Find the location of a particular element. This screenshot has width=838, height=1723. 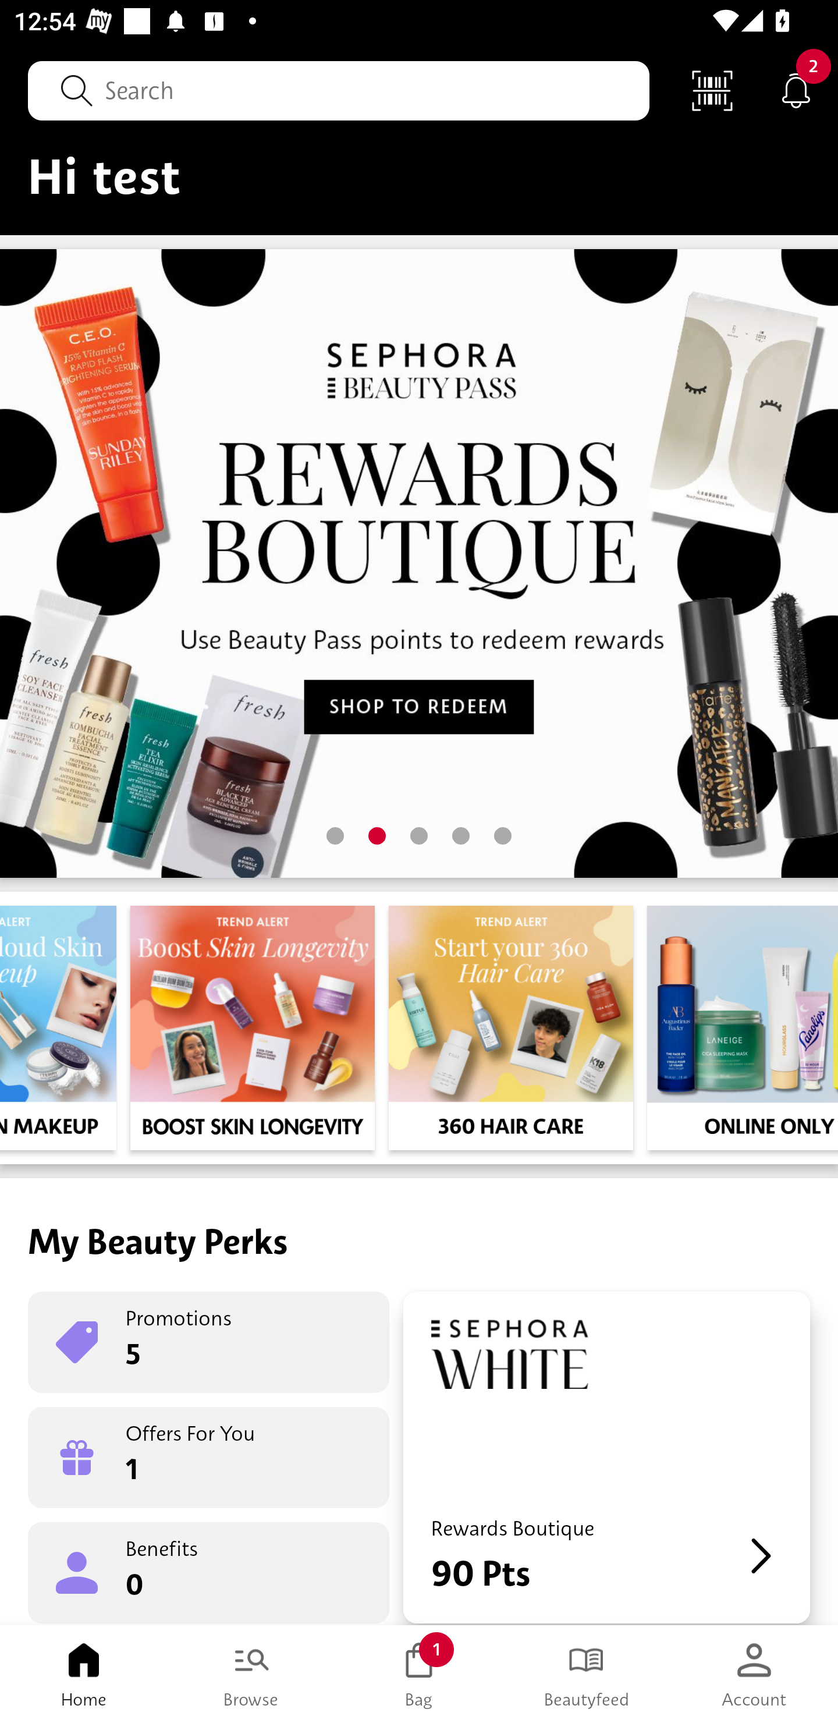

Offers For You 1 is located at coordinates (208, 1458).